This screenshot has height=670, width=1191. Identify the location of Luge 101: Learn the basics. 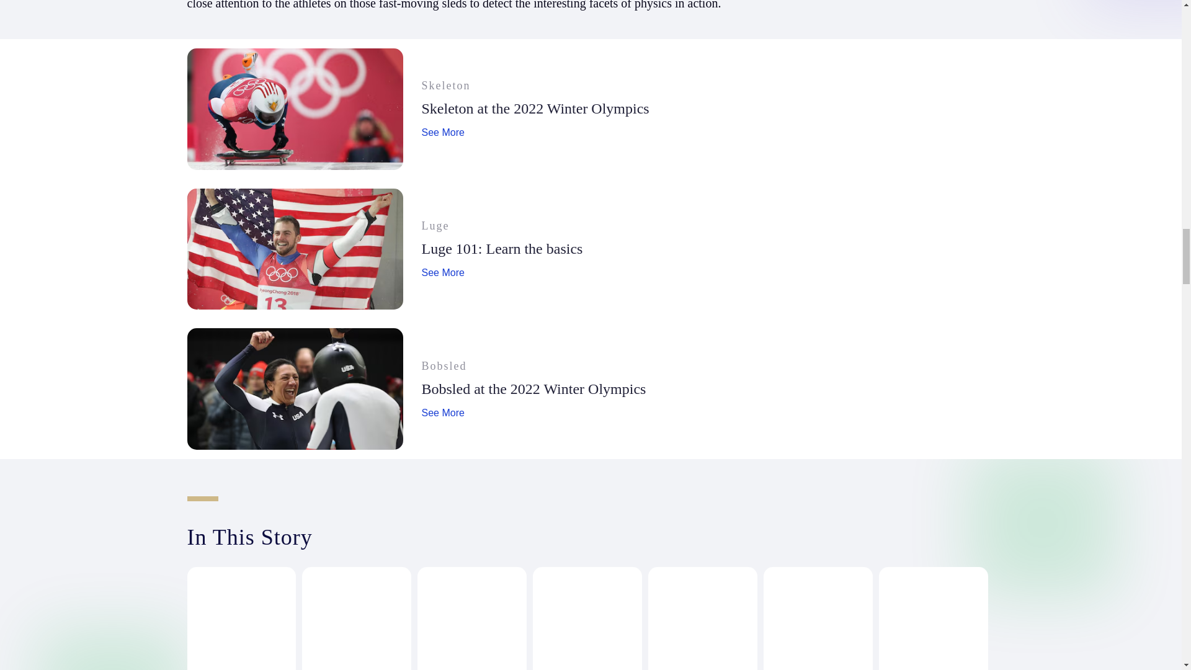
(533, 389).